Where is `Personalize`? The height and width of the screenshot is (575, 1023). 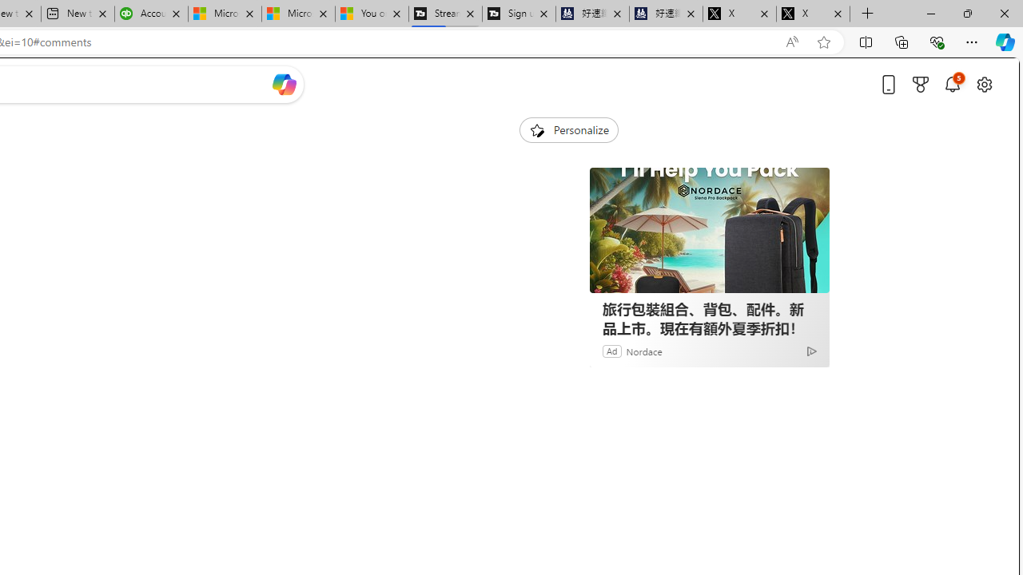 Personalize is located at coordinates (569, 129).